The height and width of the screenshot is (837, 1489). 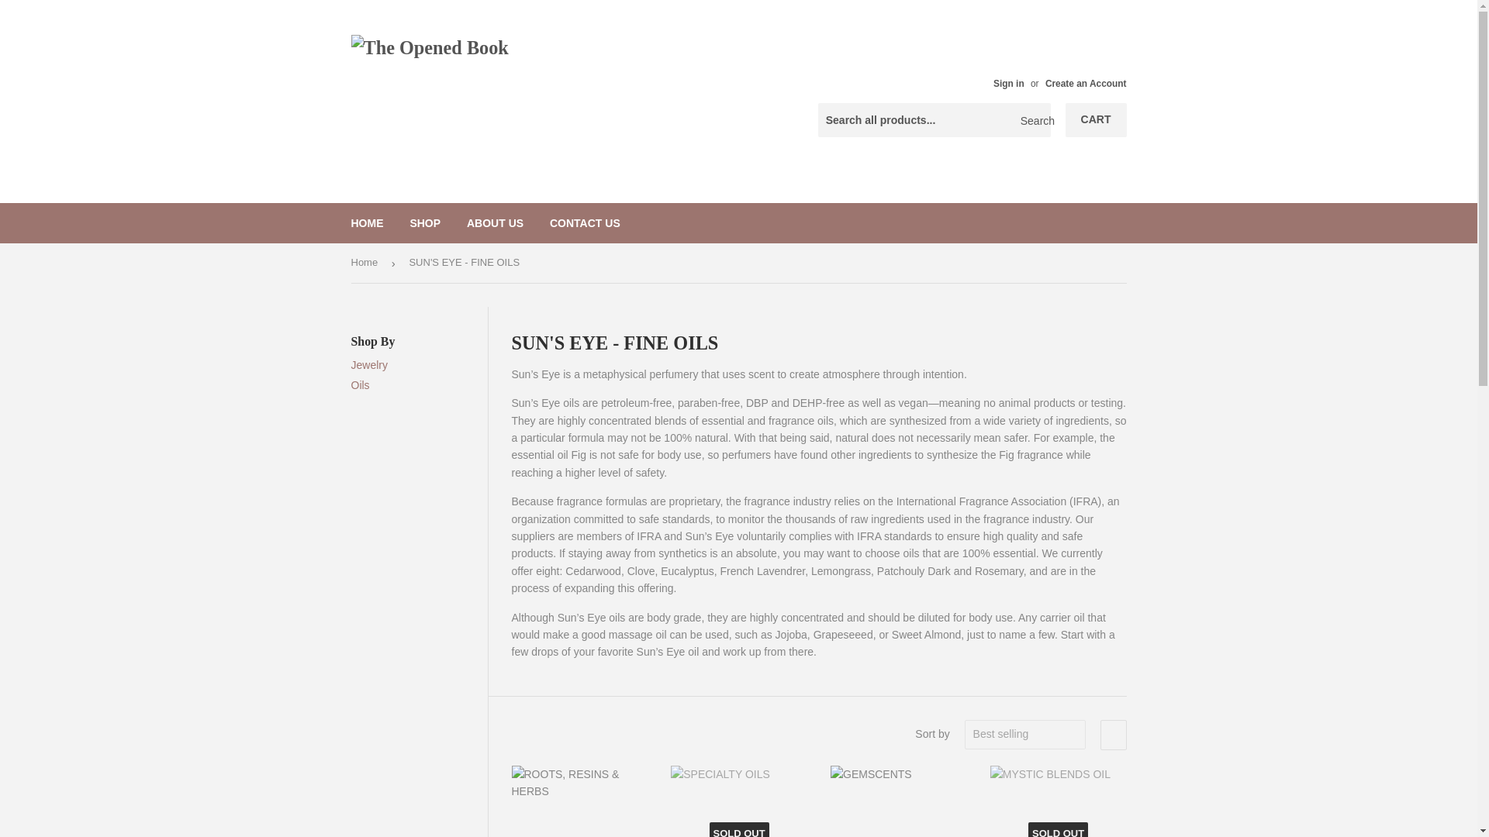 What do you see at coordinates (495, 223) in the screenshot?
I see `ABOUT US` at bounding box center [495, 223].